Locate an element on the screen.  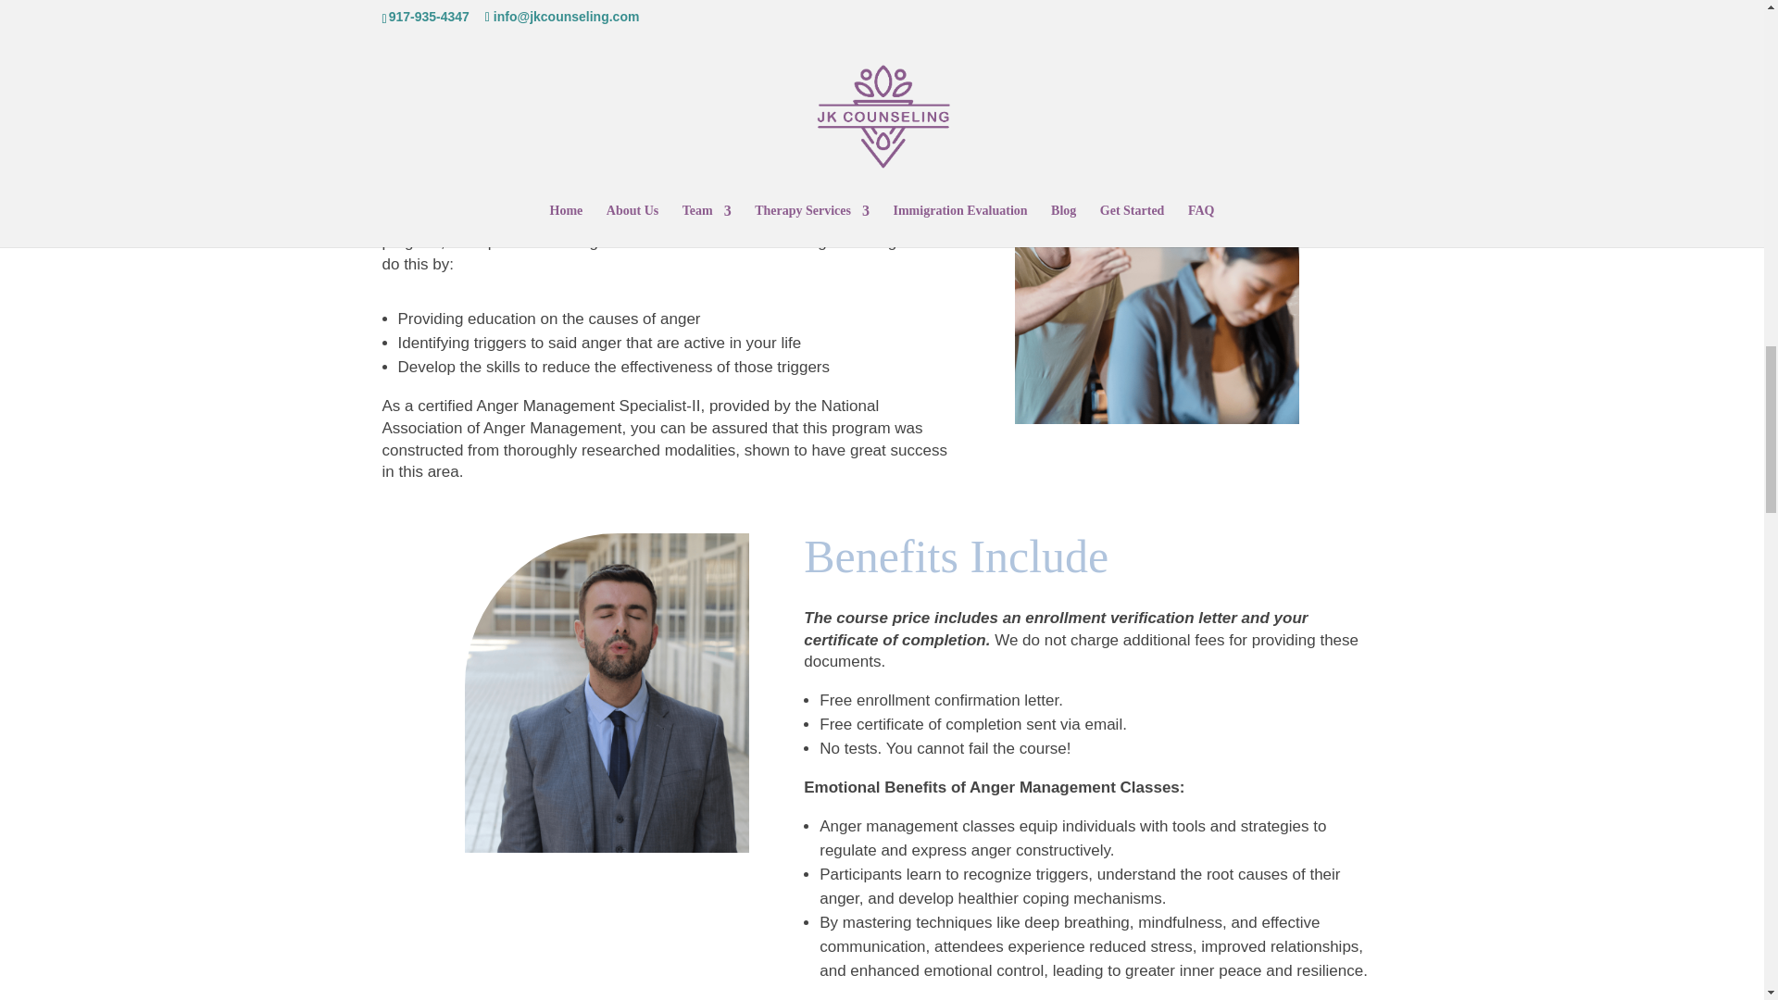
Untitled design - 2024-01-16T122353.646 is located at coordinates (606, 28).